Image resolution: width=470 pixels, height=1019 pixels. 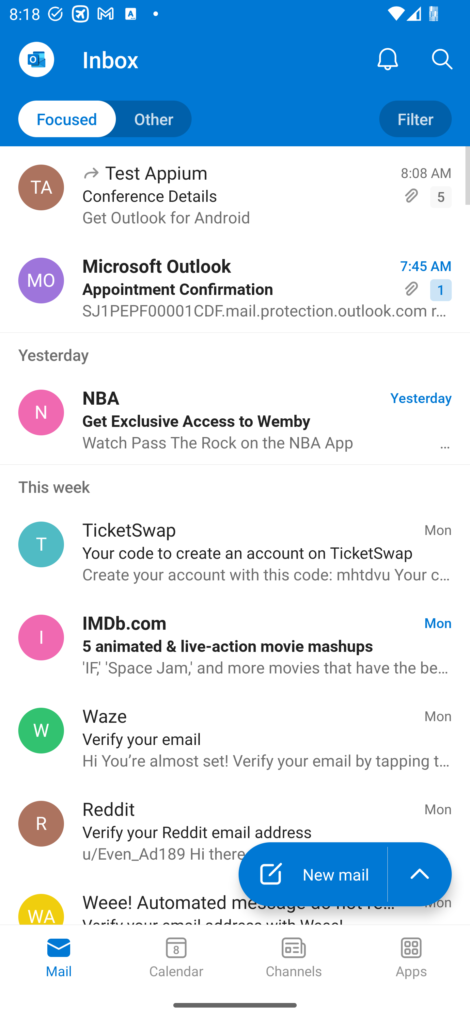 I want to click on Toggle to other mails, so click(x=105, y=119).